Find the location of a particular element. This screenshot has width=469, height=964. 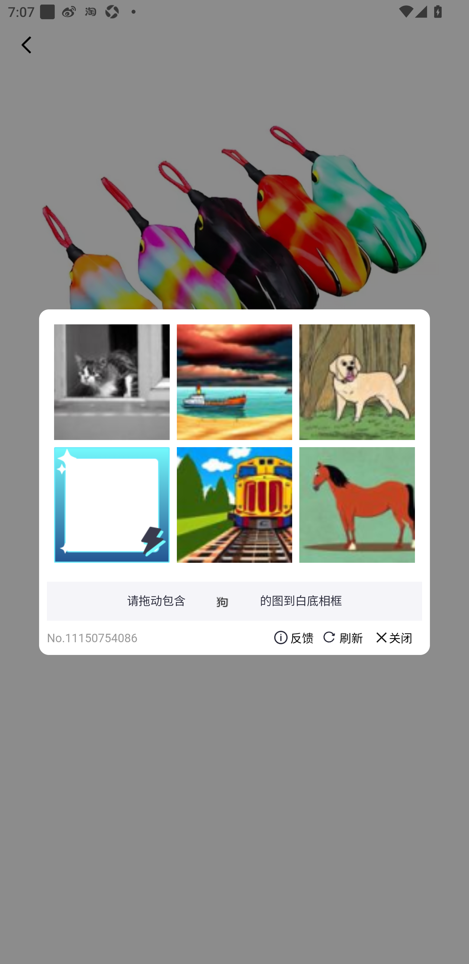

rQRz44a8GyzIZeGW7DUQZPqJDsuD81gqYUL5b is located at coordinates (234, 504).